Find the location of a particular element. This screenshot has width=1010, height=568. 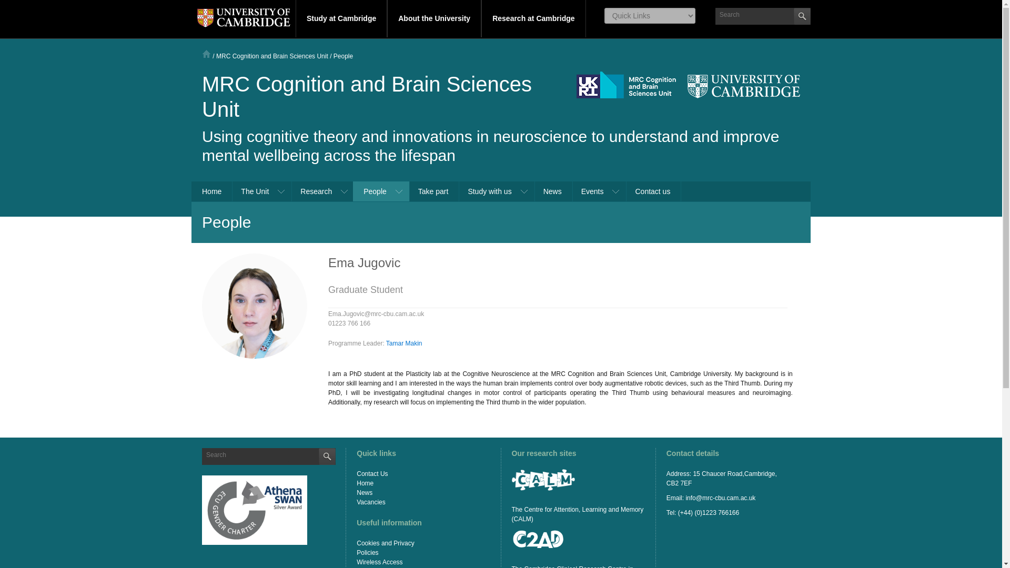

Research at Cambridge is located at coordinates (533, 19).